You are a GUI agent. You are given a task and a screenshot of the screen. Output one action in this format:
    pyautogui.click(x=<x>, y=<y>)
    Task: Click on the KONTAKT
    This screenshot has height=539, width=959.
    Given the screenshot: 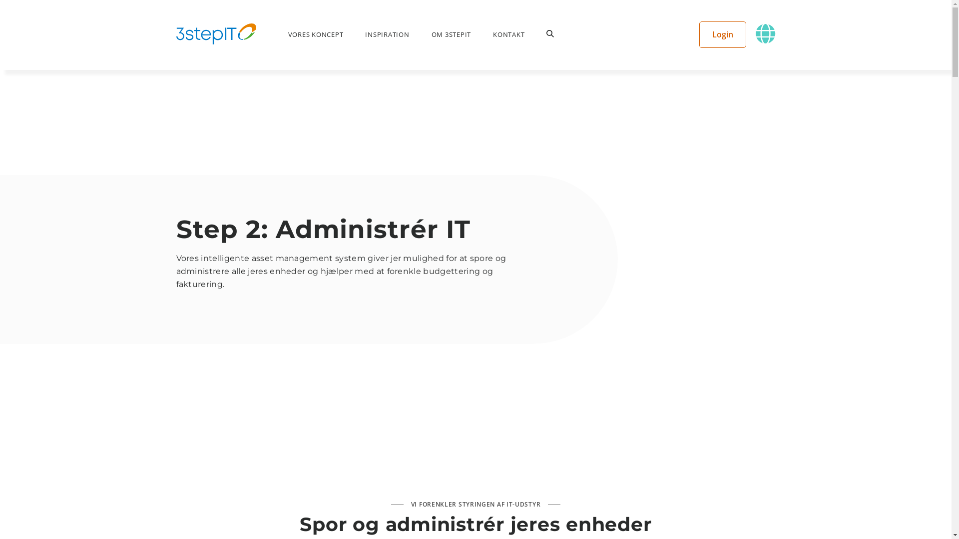 What is the action you would take?
    pyautogui.click(x=508, y=34)
    